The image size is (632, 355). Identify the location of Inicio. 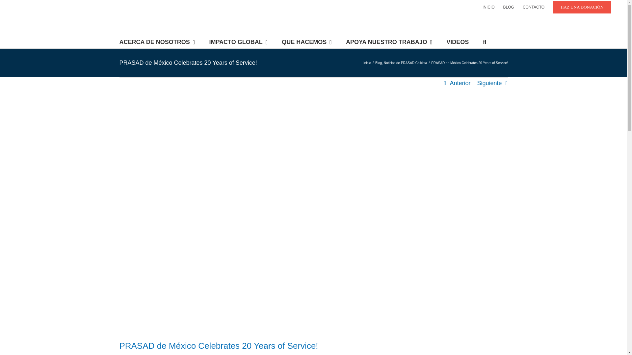
(367, 62).